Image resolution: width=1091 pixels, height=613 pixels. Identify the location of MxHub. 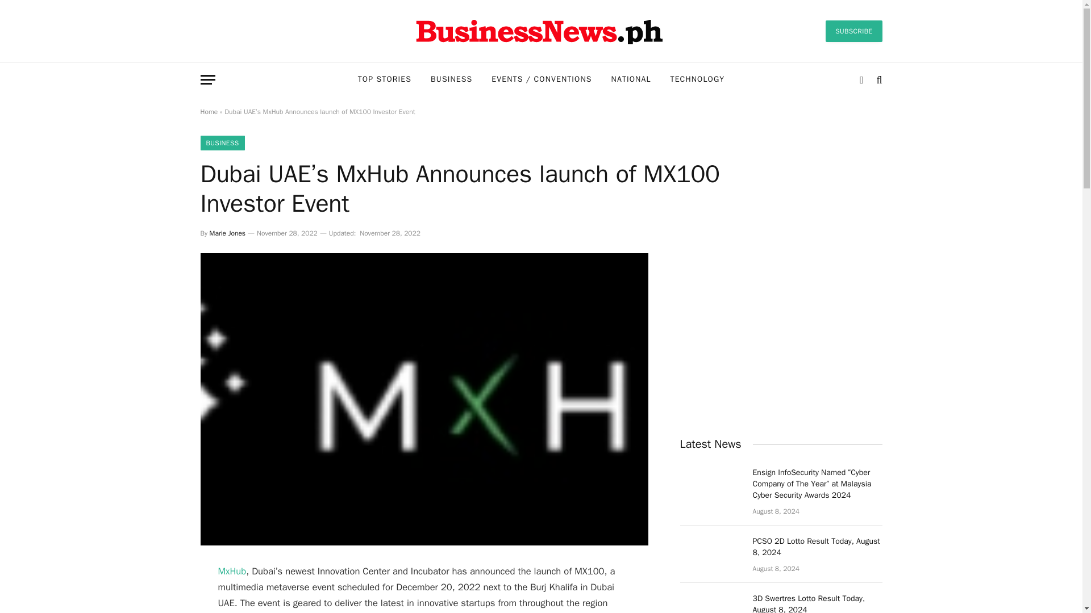
(232, 571).